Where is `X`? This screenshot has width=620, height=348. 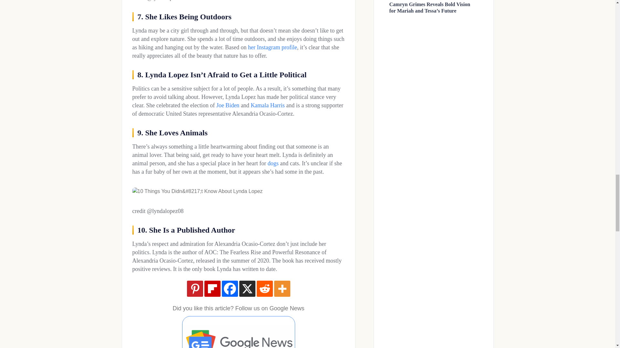 X is located at coordinates (247, 289).